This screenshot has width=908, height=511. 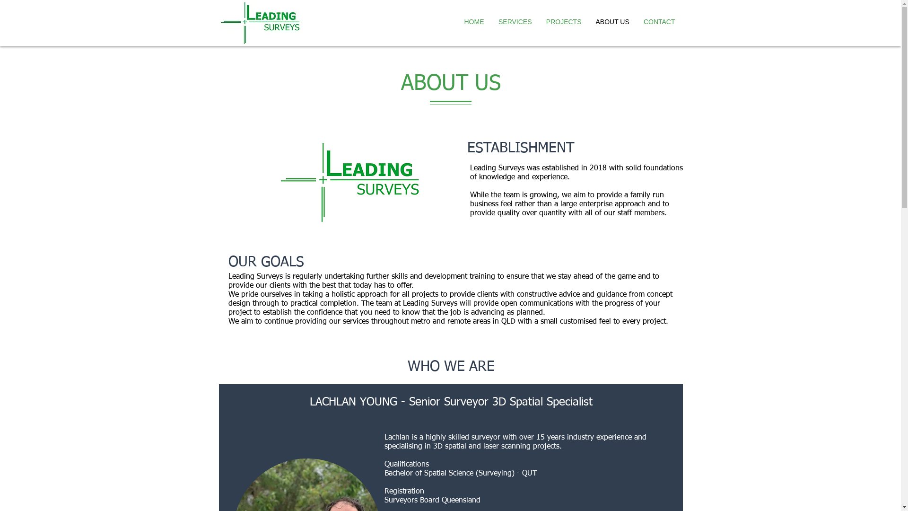 What do you see at coordinates (612, 22) in the screenshot?
I see `ABOUT US` at bounding box center [612, 22].